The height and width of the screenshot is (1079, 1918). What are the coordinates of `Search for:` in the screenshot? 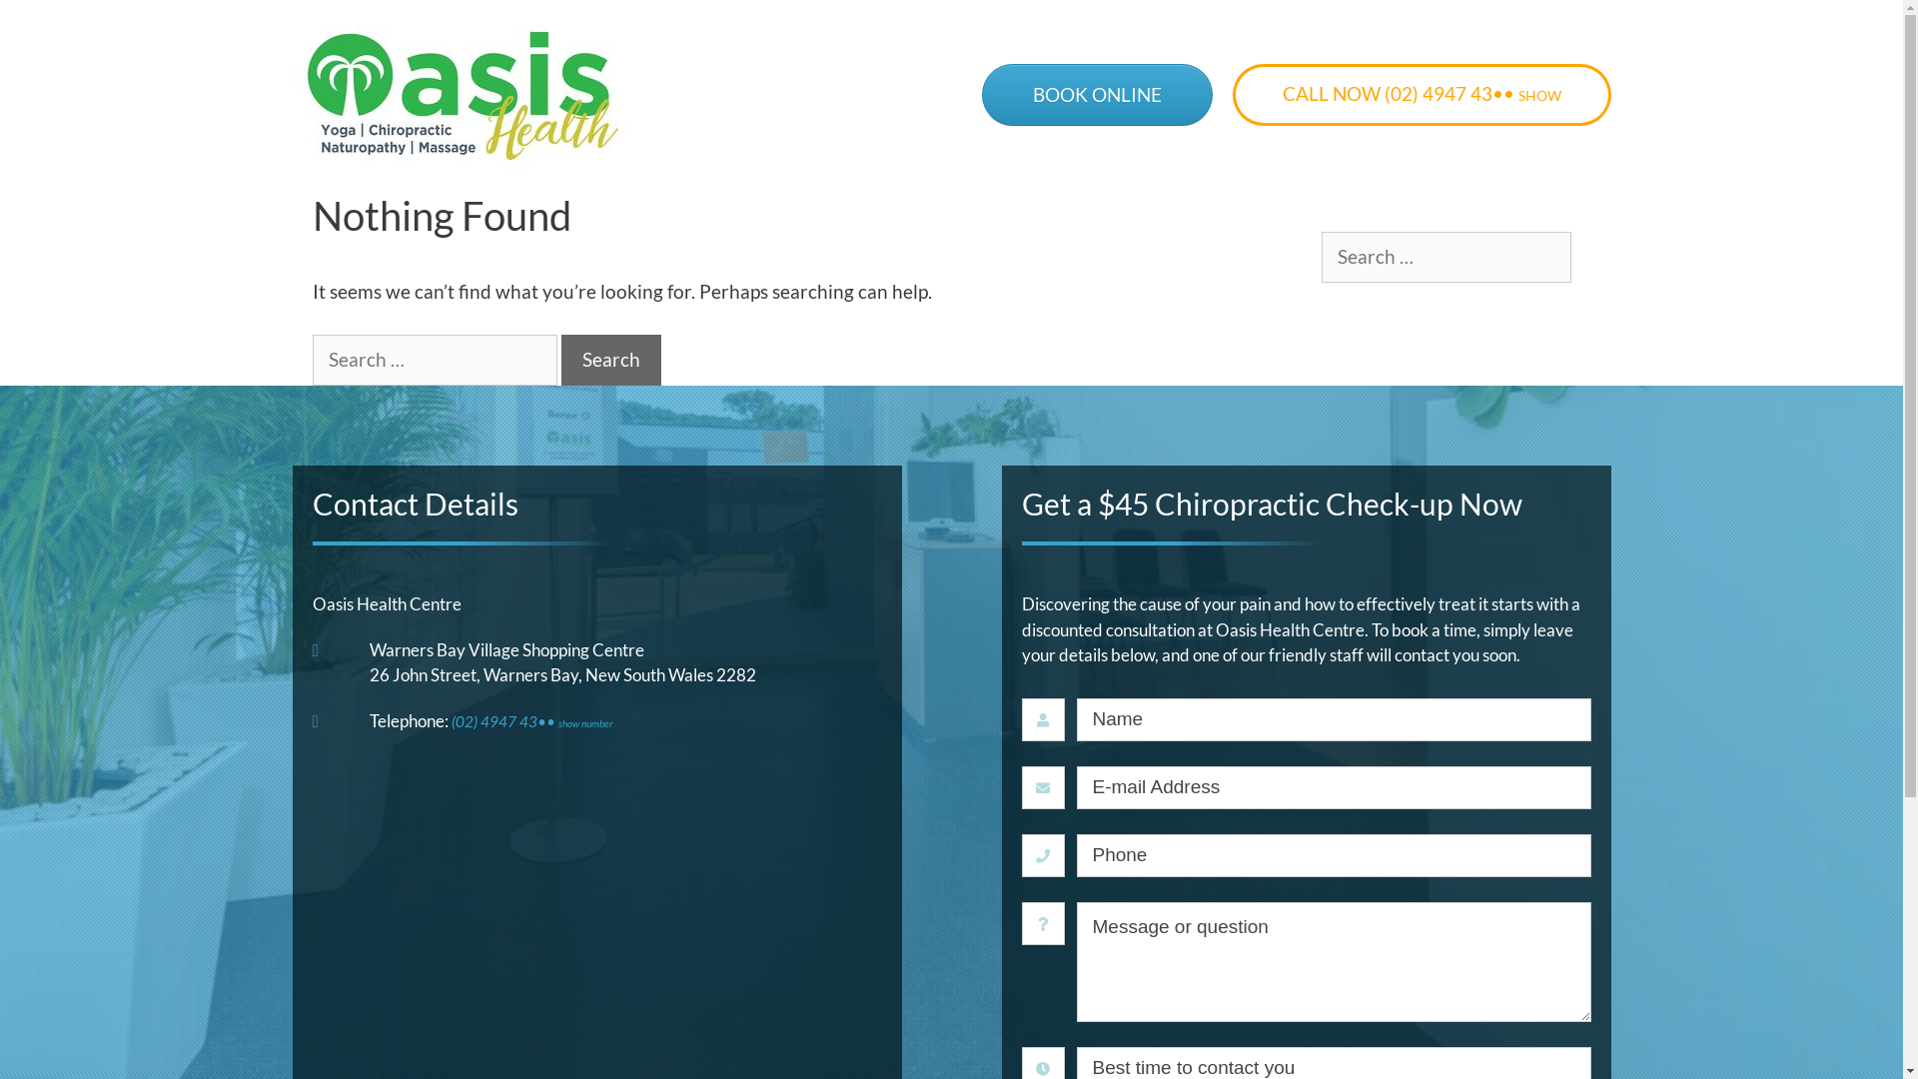 It's located at (434, 360).